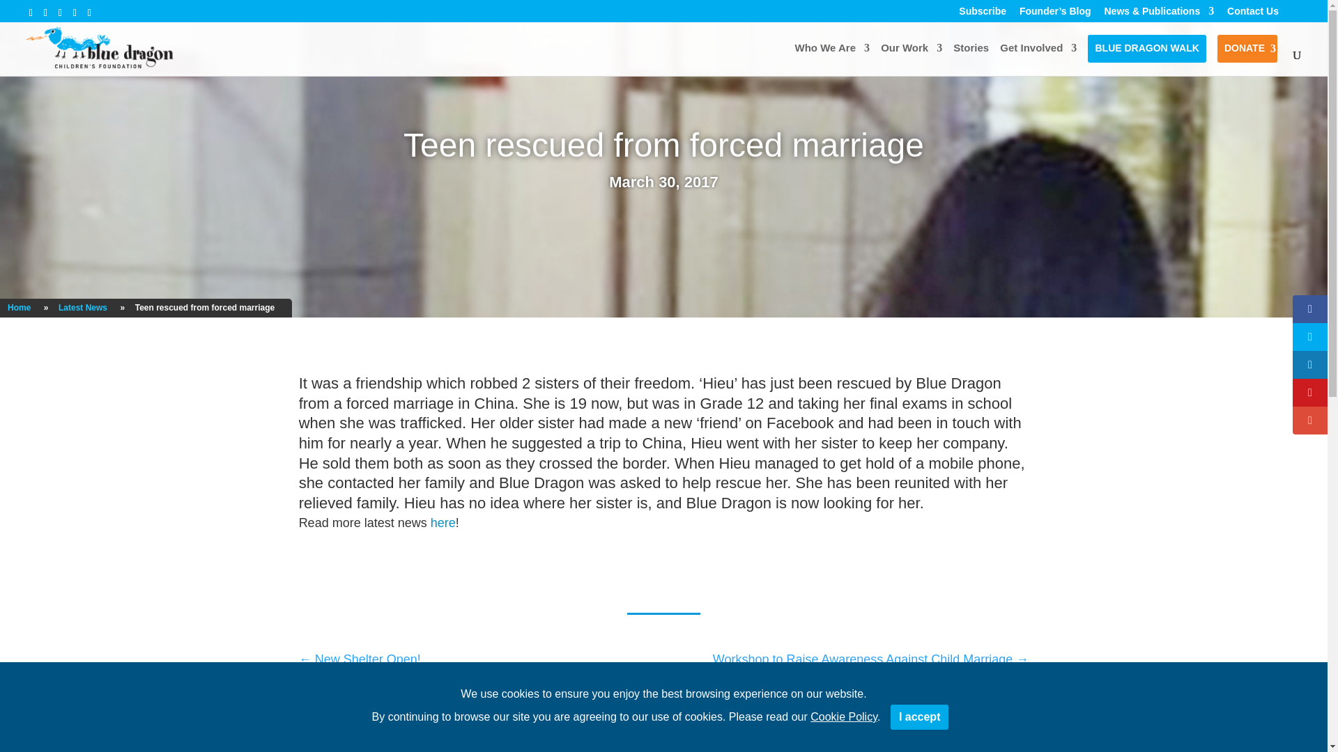  Describe the element at coordinates (1253, 11) in the screenshot. I see `Contact Us` at that location.